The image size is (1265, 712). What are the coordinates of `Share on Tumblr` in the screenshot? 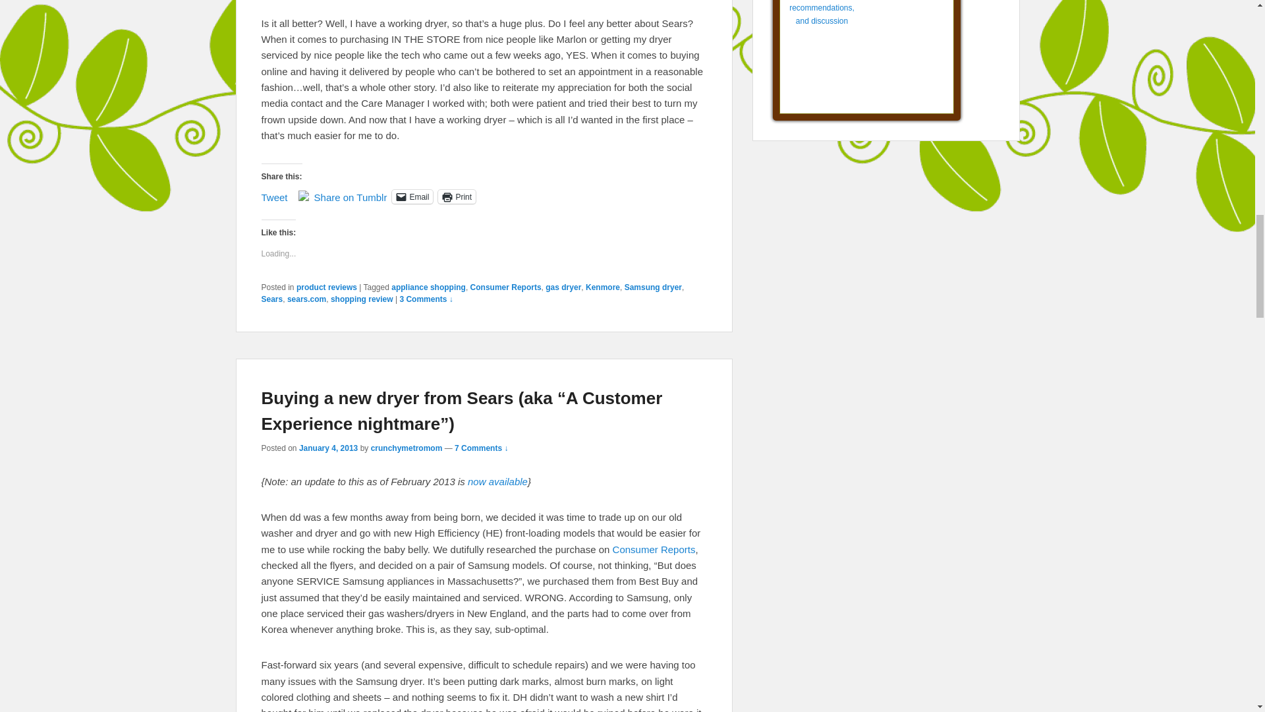 It's located at (351, 195).